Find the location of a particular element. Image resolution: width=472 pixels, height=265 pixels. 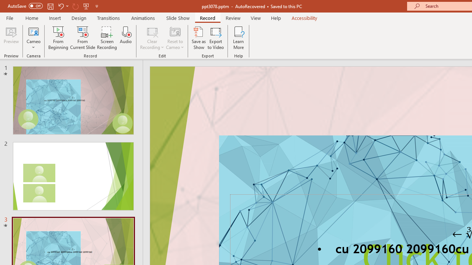

Export to Video is located at coordinates (216, 38).